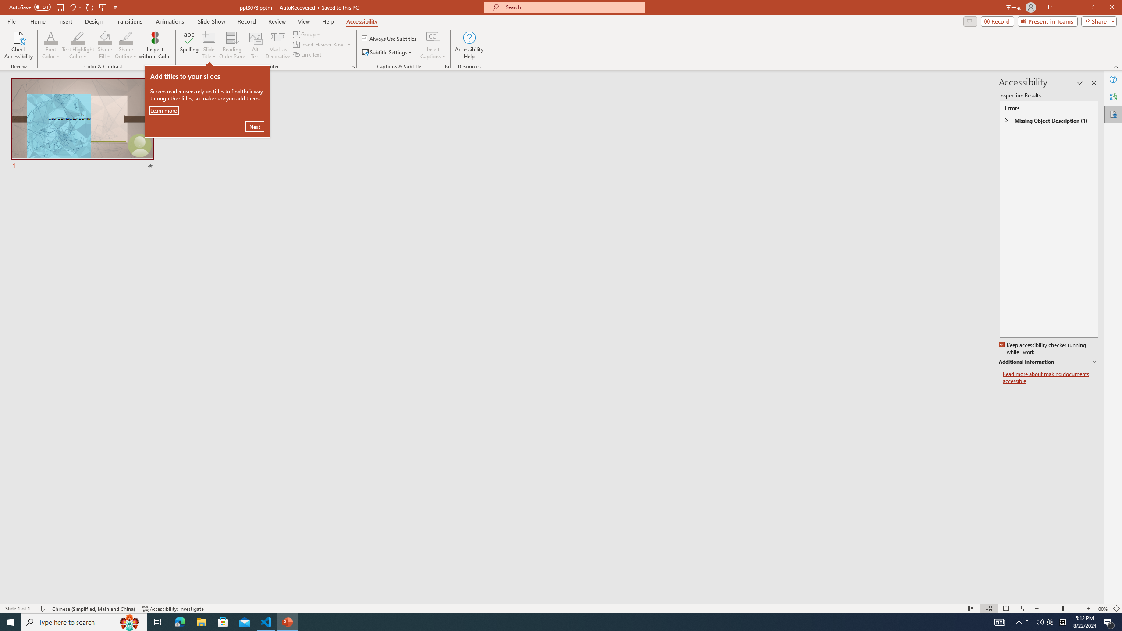 Image resolution: width=1122 pixels, height=631 pixels. Describe the element at coordinates (180, 622) in the screenshot. I see `Microsoft Edge` at that location.